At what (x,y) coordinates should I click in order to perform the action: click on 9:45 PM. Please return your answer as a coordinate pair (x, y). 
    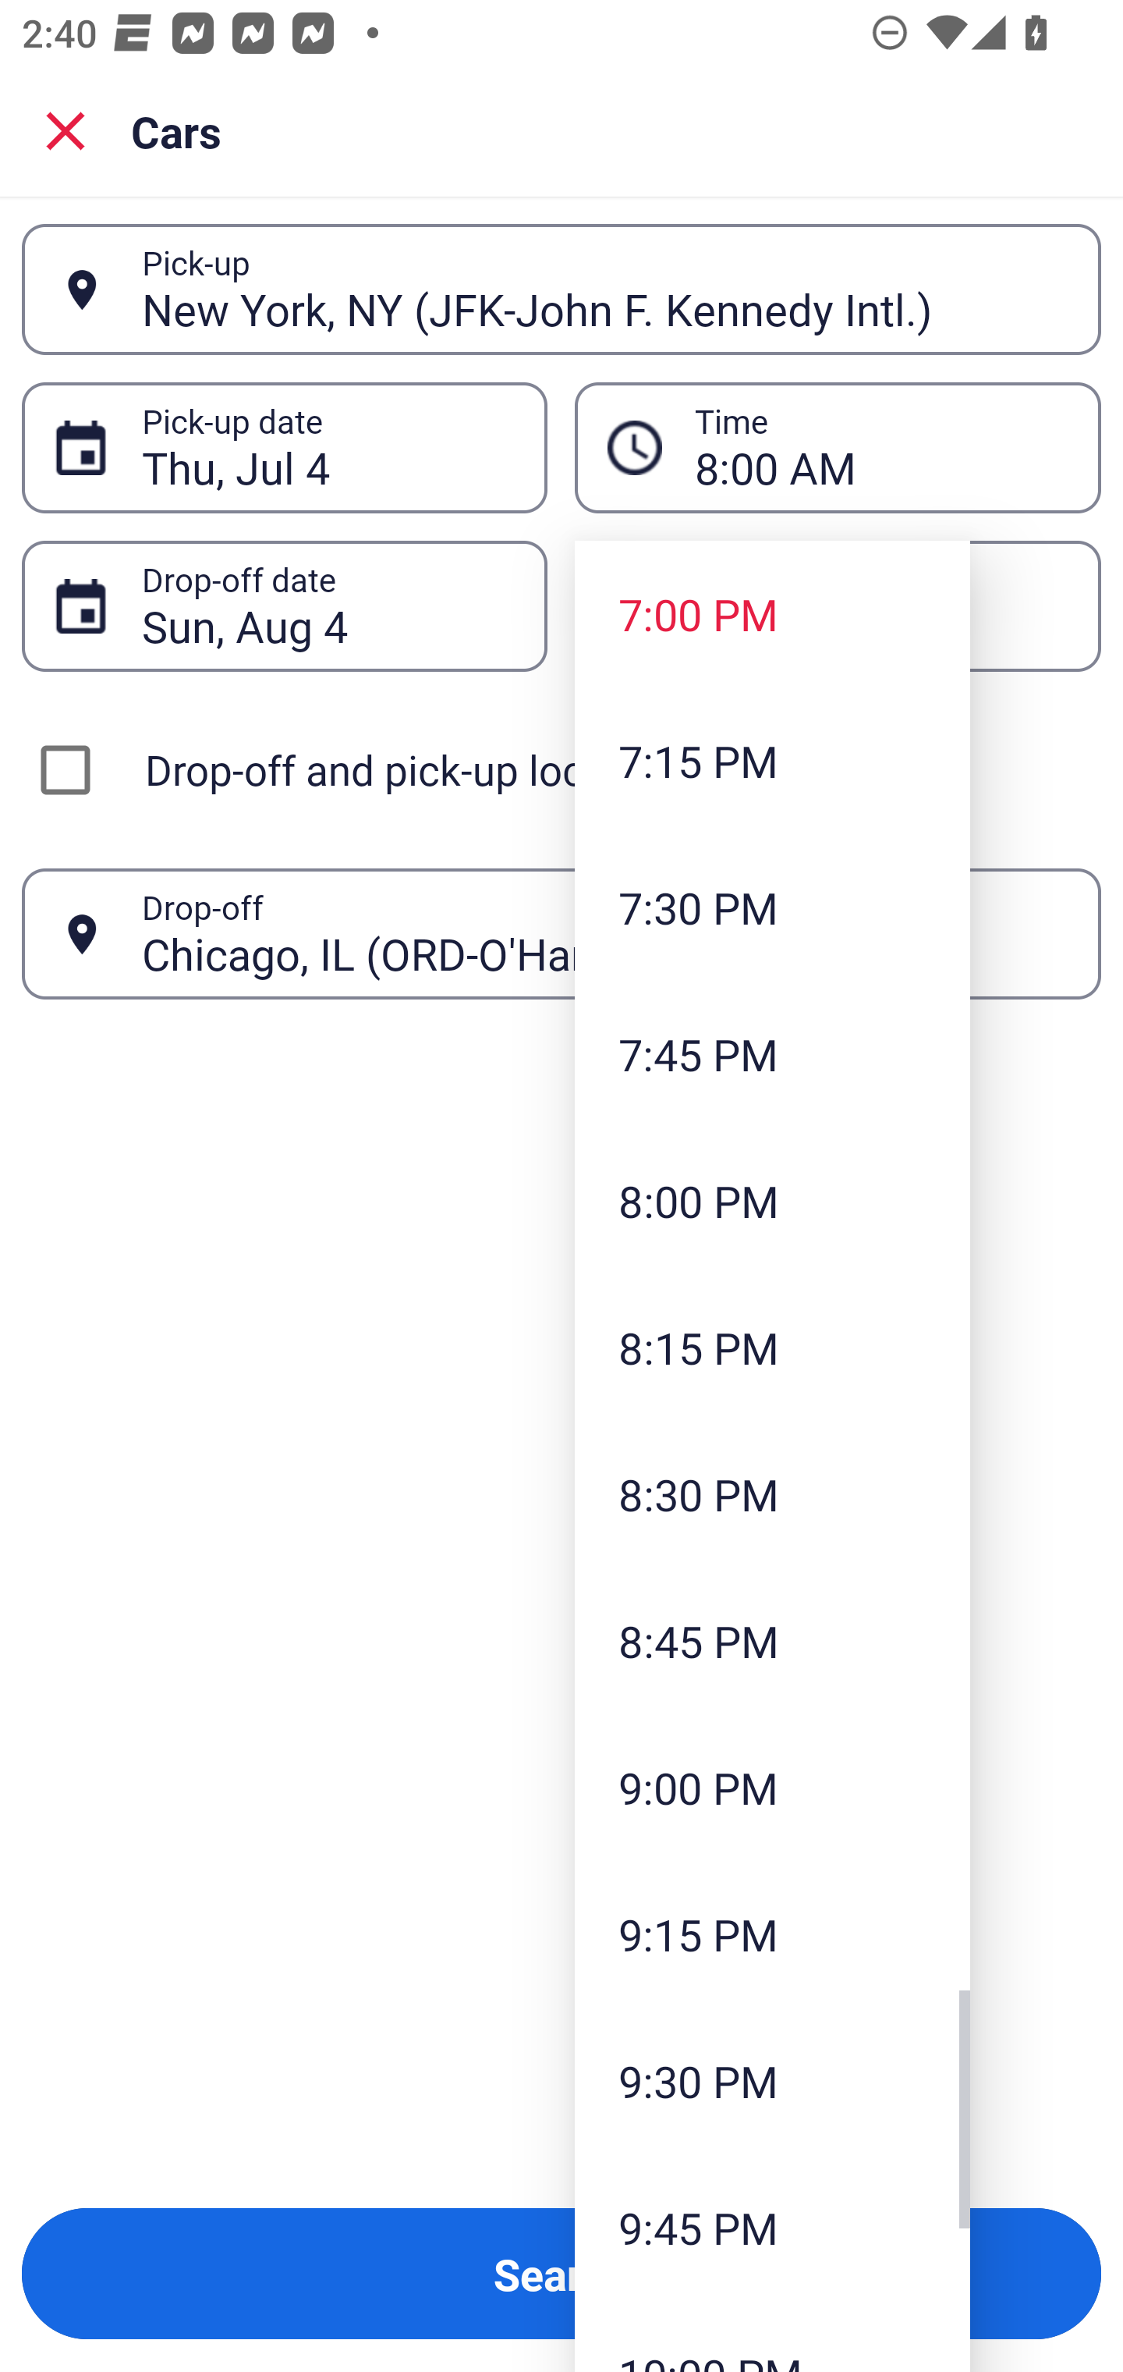
    Looking at the image, I should click on (772, 2227).